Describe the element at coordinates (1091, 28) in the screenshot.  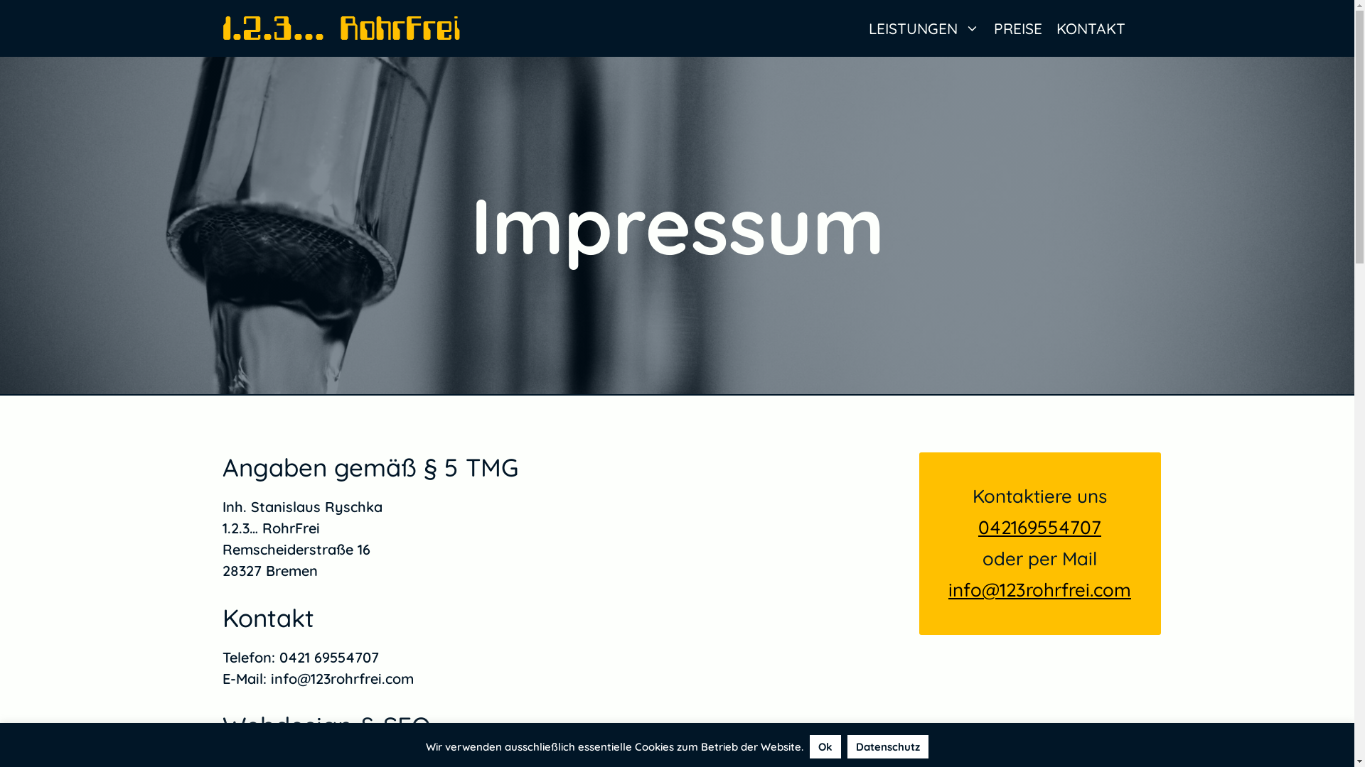
I see `KONTAKT` at that location.